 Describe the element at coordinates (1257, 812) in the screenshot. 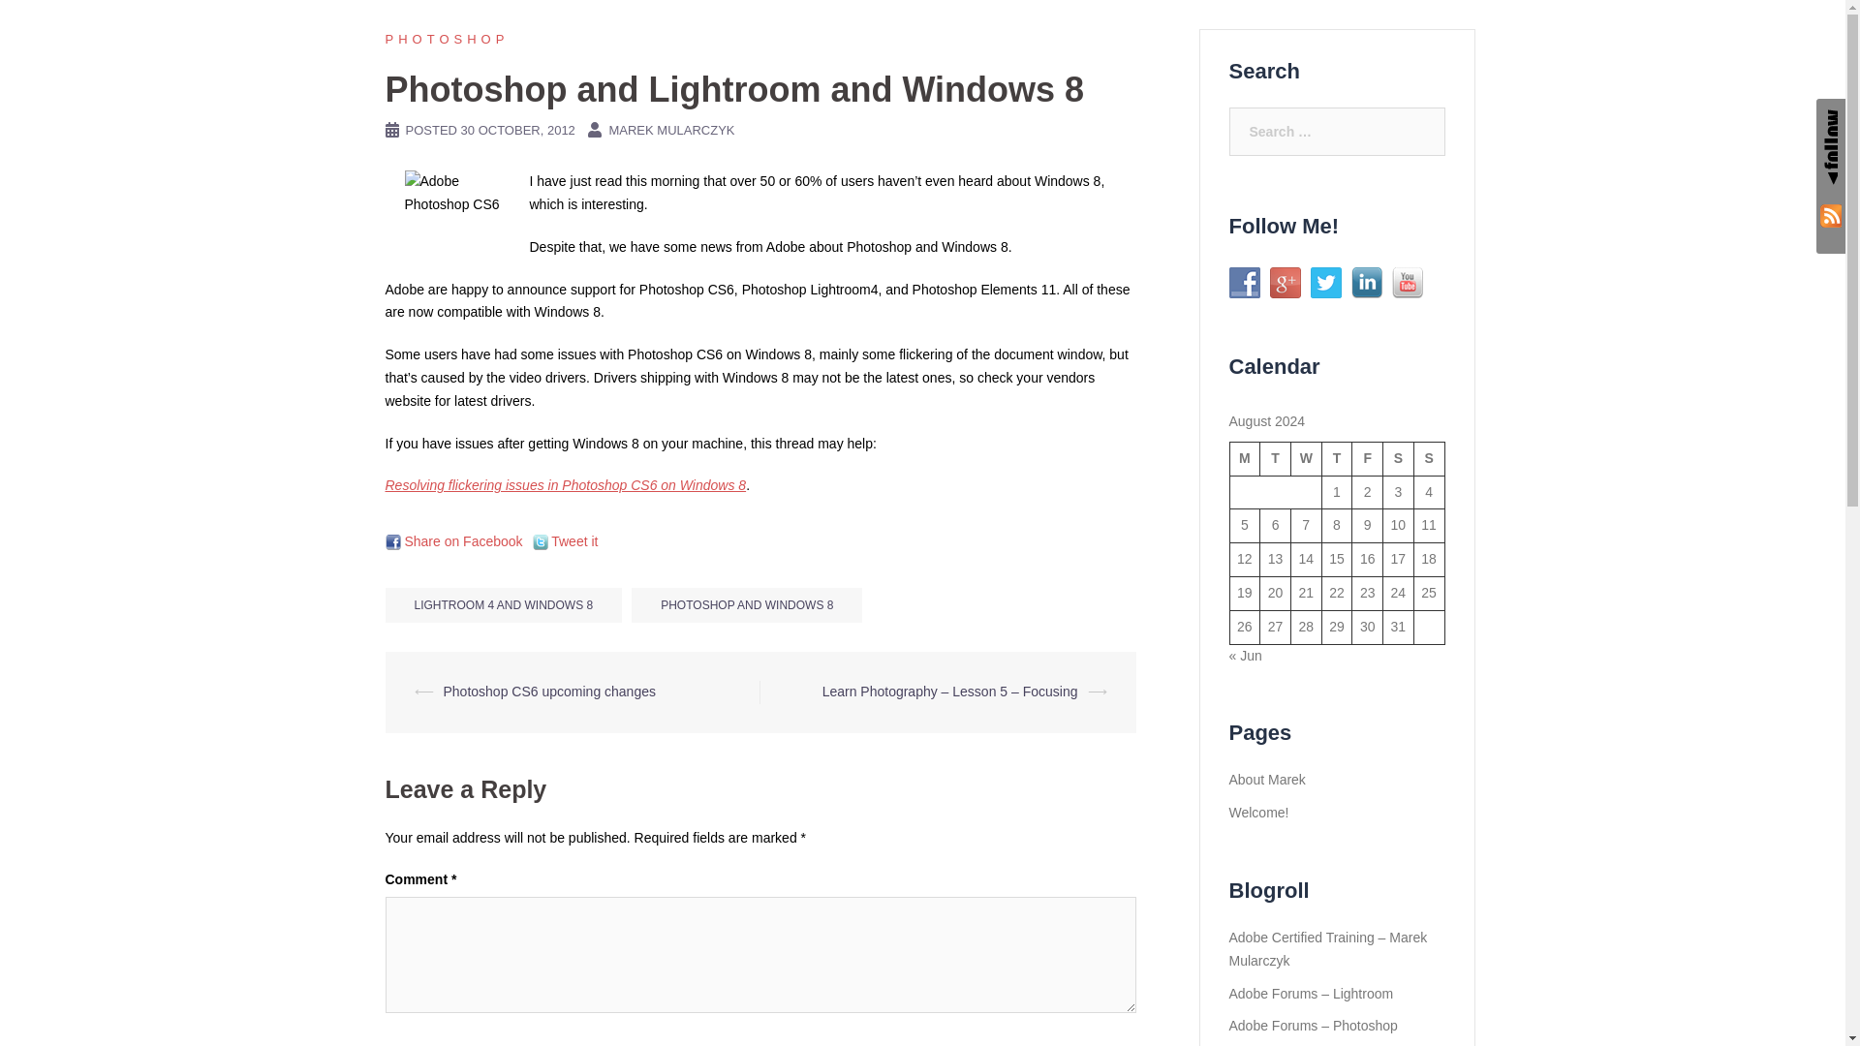

I see `Welcome!` at that location.